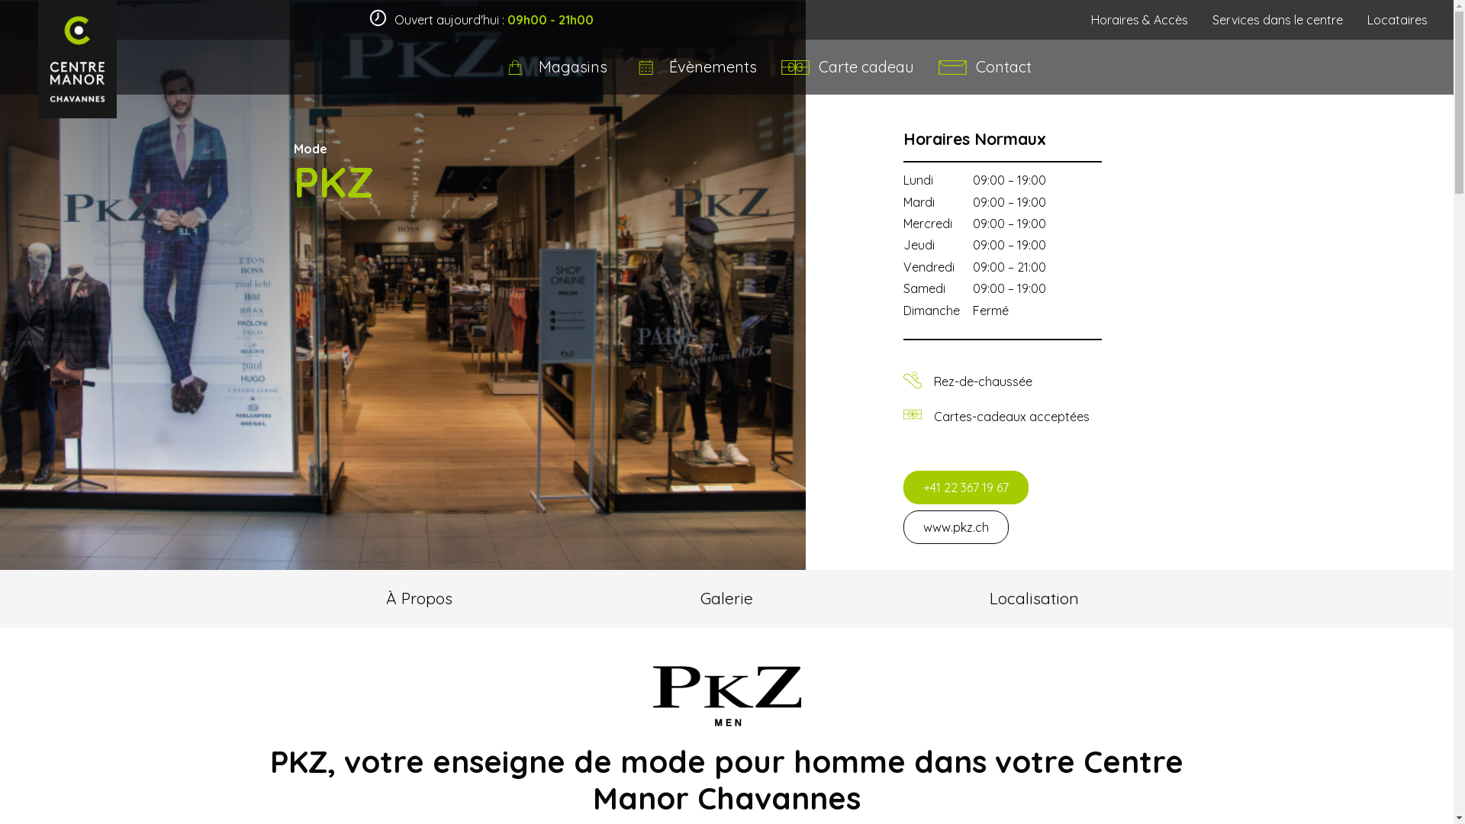  Describe the element at coordinates (956, 527) in the screenshot. I see `www.pkz.ch` at that location.